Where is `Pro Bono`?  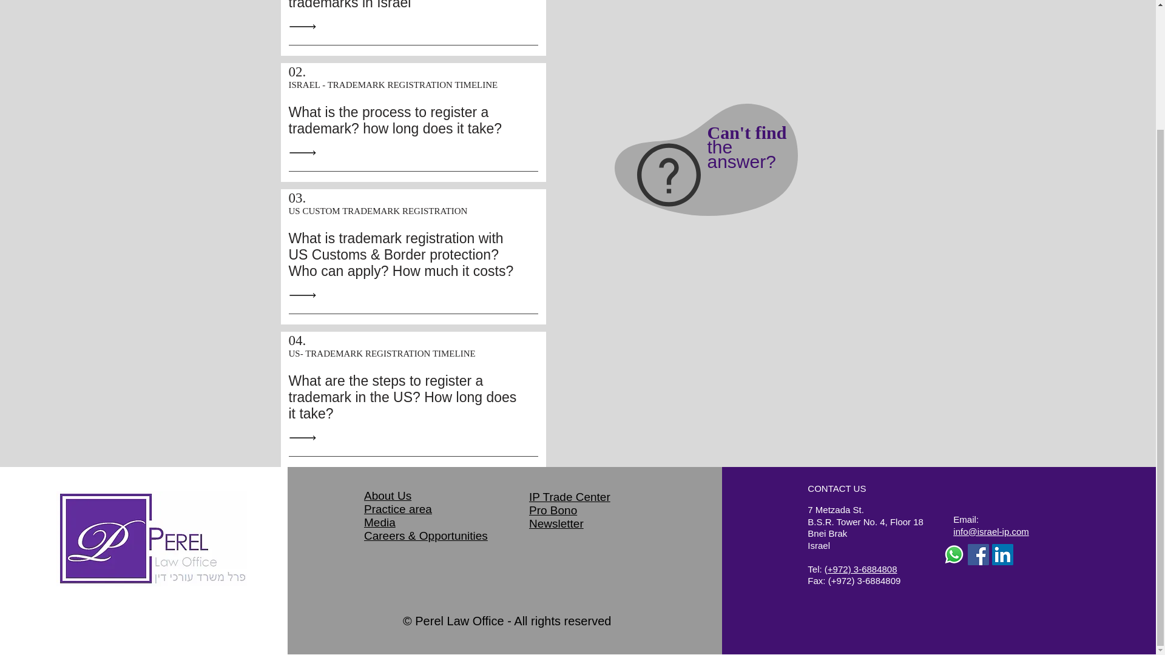
Pro Bono is located at coordinates (569, 497).